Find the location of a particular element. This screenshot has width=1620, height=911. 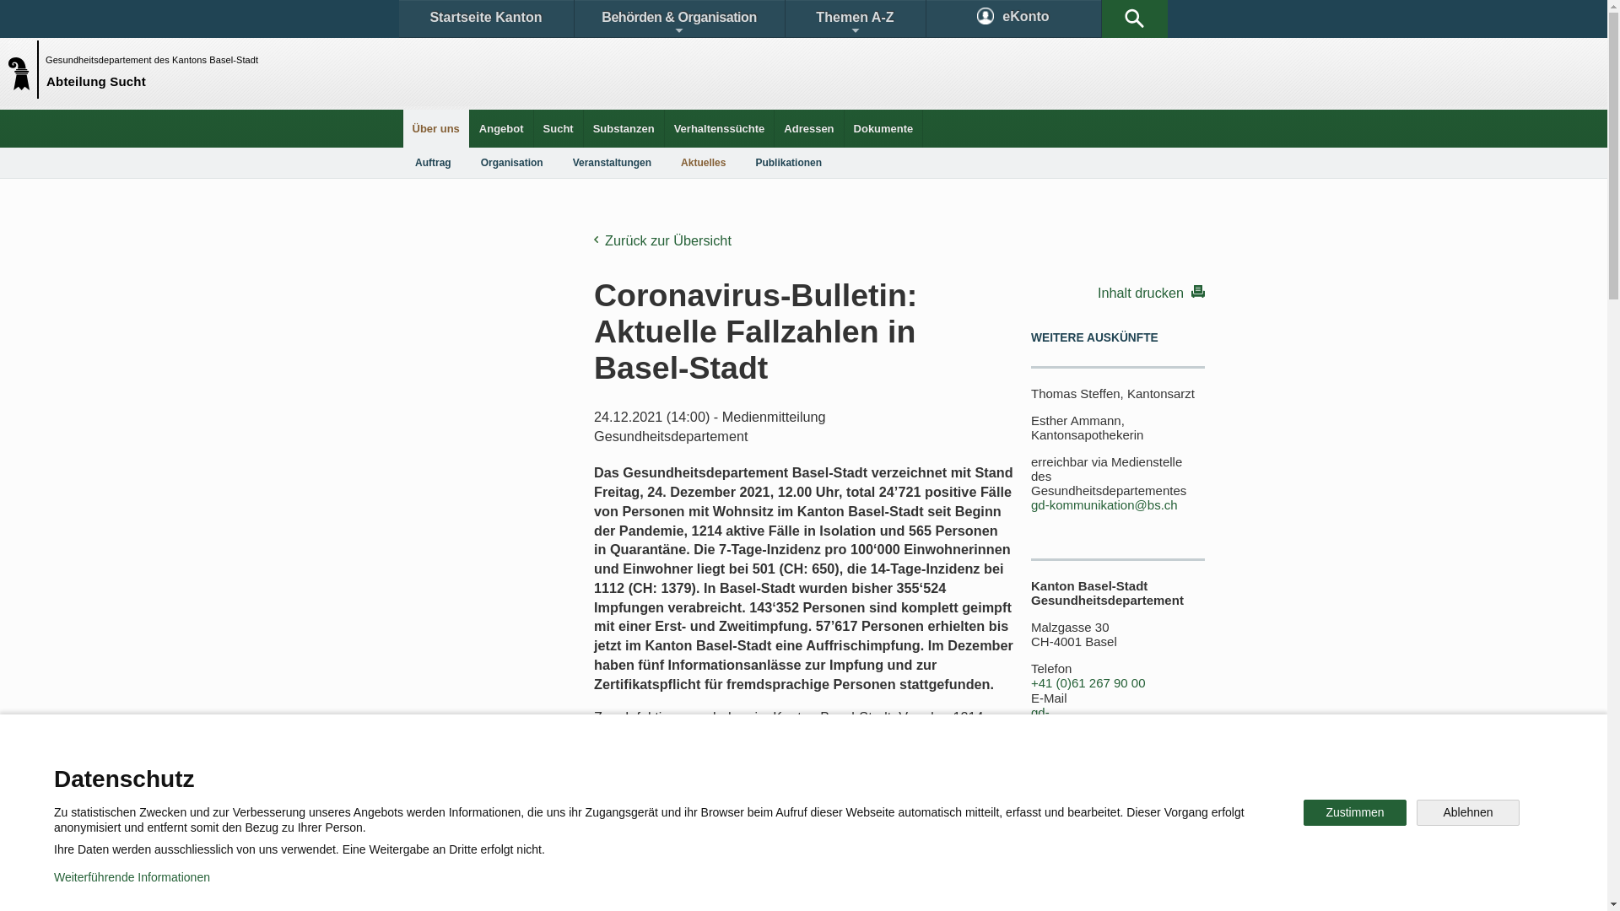

Kontakt is located at coordinates (452, 771).